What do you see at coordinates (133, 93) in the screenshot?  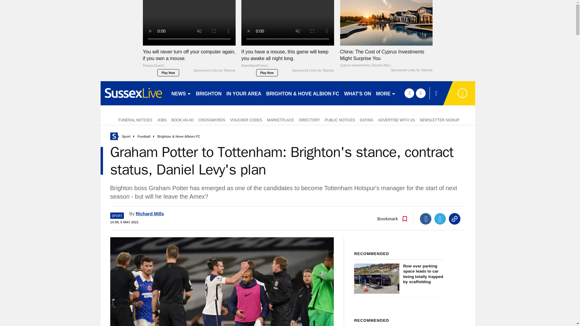 I see `sussexlive` at bounding box center [133, 93].